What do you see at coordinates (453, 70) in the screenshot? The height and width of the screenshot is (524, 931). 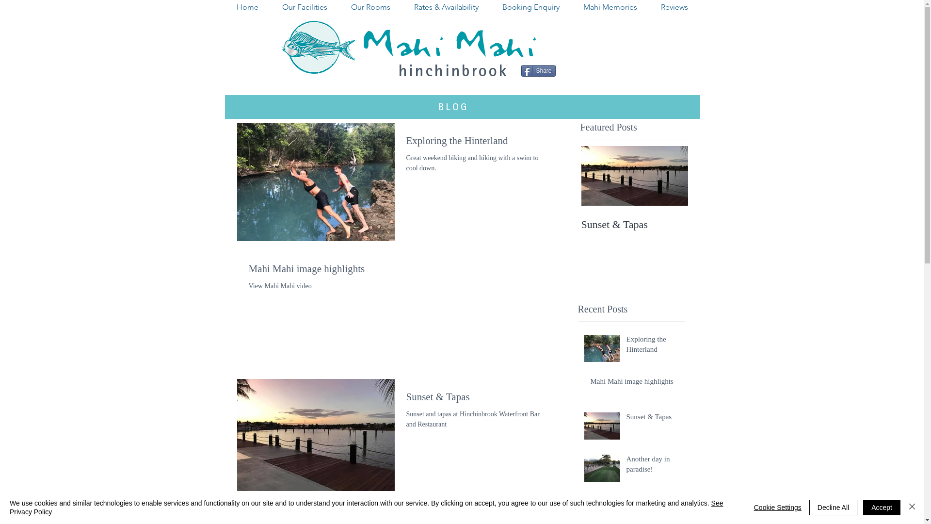 I see `hinchinbrook` at bounding box center [453, 70].